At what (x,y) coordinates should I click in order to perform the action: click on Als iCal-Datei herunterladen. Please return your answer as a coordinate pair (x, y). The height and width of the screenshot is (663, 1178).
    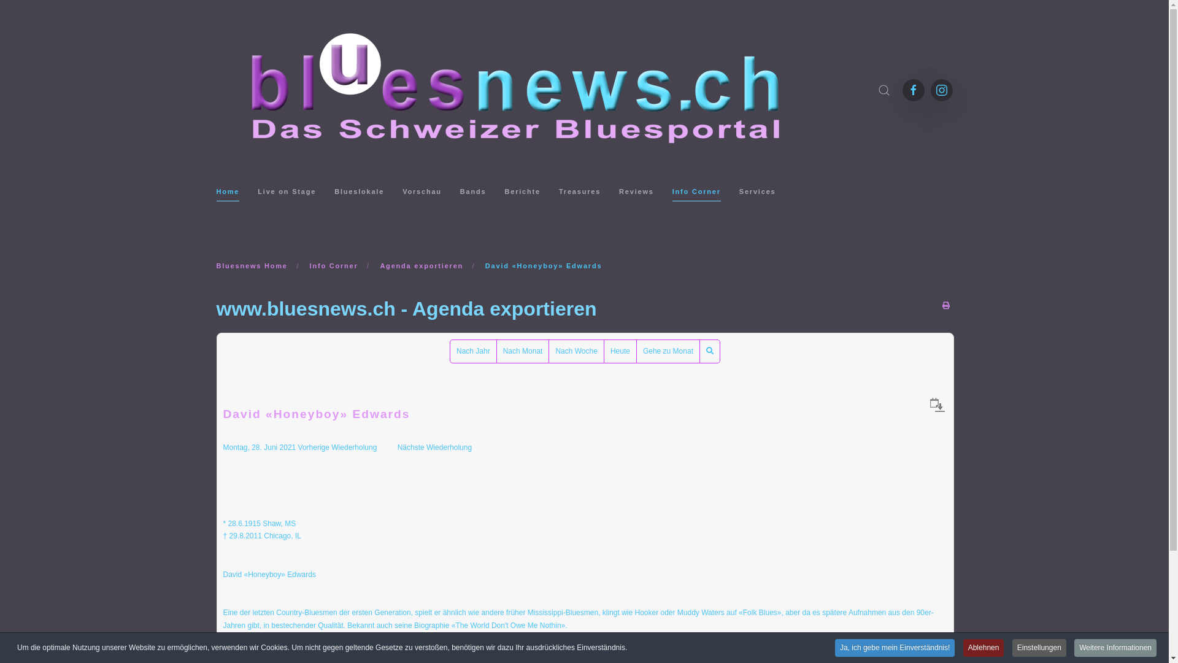
    Looking at the image, I should click on (937, 405).